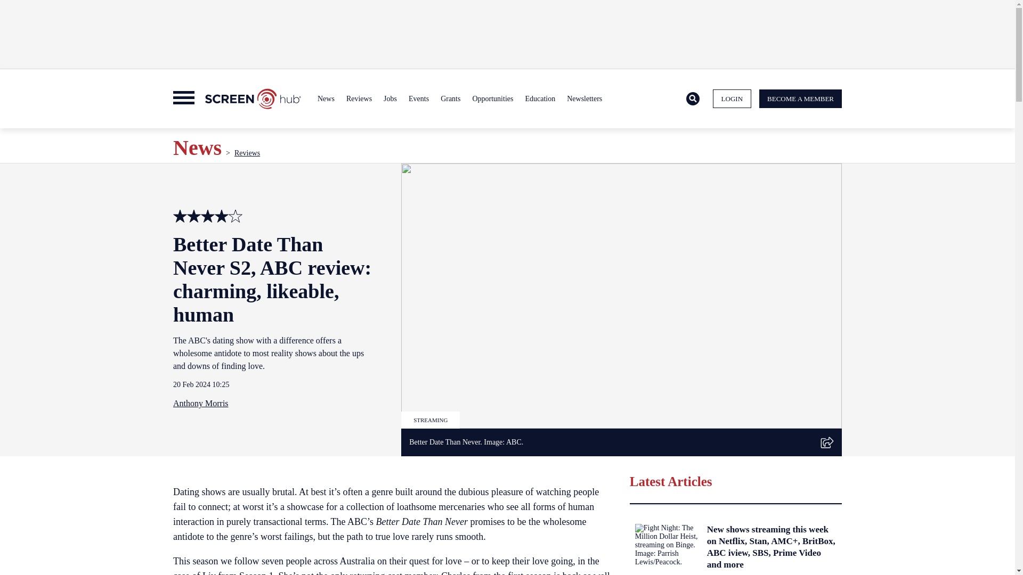 The image size is (1023, 575). I want to click on Stars, so click(222, 216).